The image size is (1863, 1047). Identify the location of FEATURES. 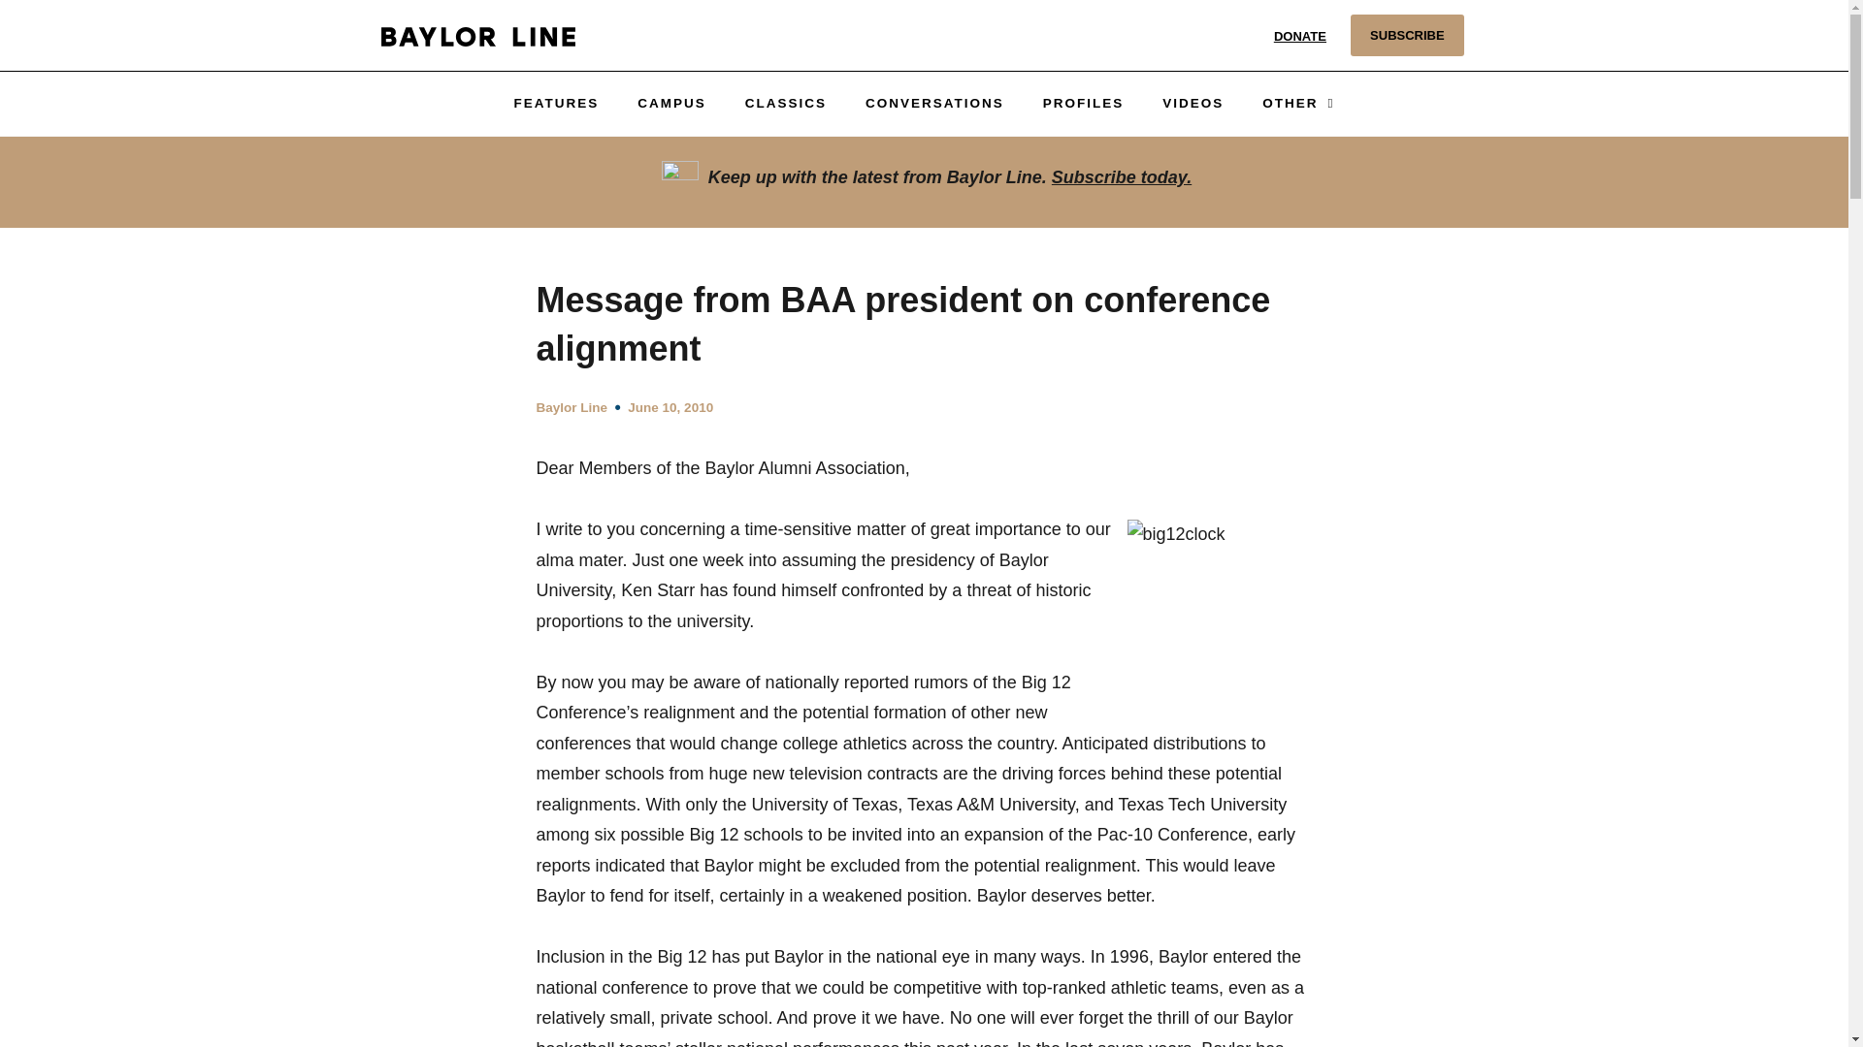
(555, 103).